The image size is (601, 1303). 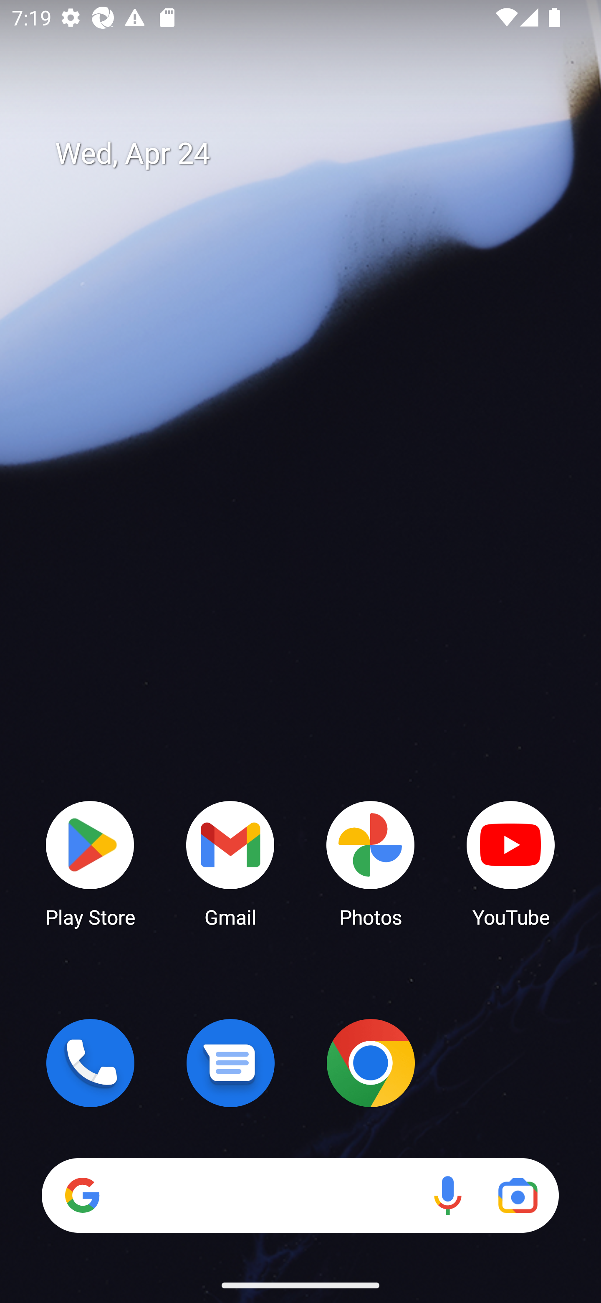 I want to click on Photos, so click(x=371, y=863).